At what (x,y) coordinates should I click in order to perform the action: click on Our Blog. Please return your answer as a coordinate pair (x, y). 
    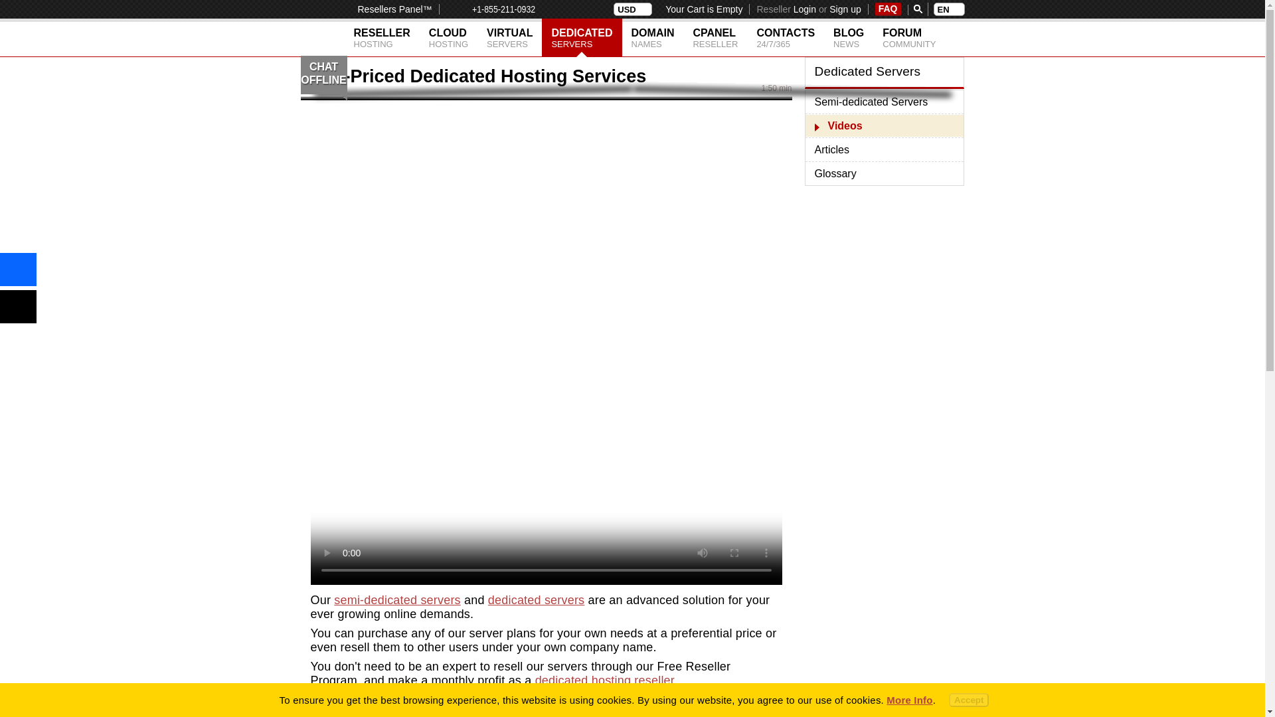
    Looking at the image, I should click on (849, 38).